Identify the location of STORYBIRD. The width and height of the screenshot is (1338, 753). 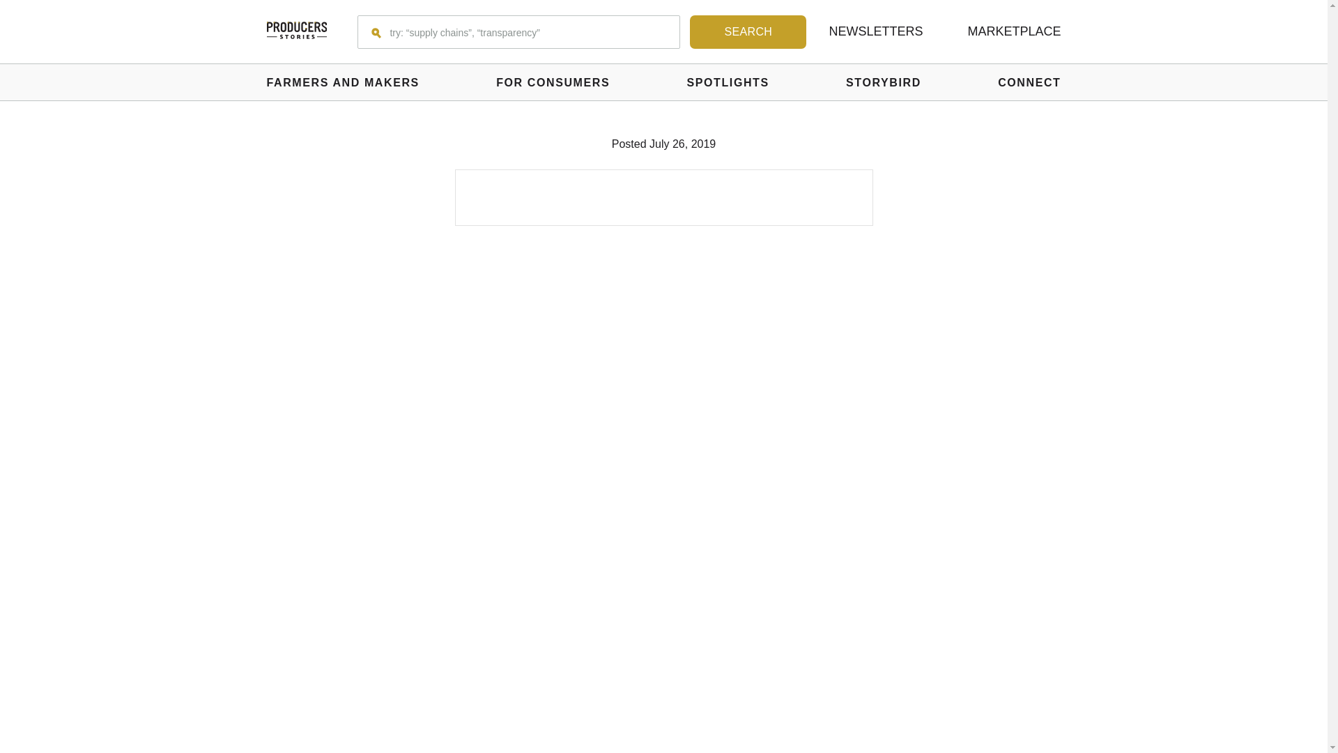
(884, 82).